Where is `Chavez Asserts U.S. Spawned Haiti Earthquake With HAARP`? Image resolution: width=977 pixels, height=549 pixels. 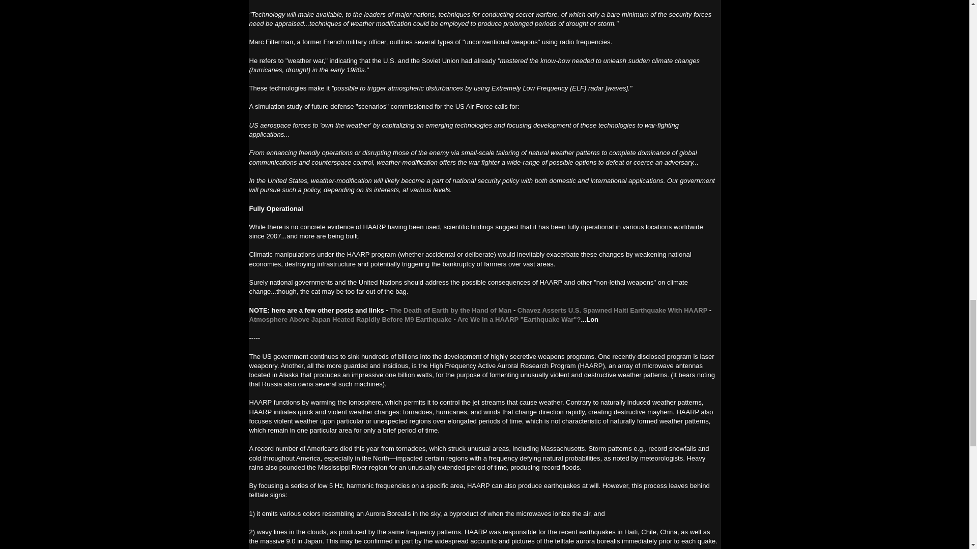
Chavez Asserts U.S. Spawned Haiti Earthquake With HAARP is located at coordinates (613, 310).